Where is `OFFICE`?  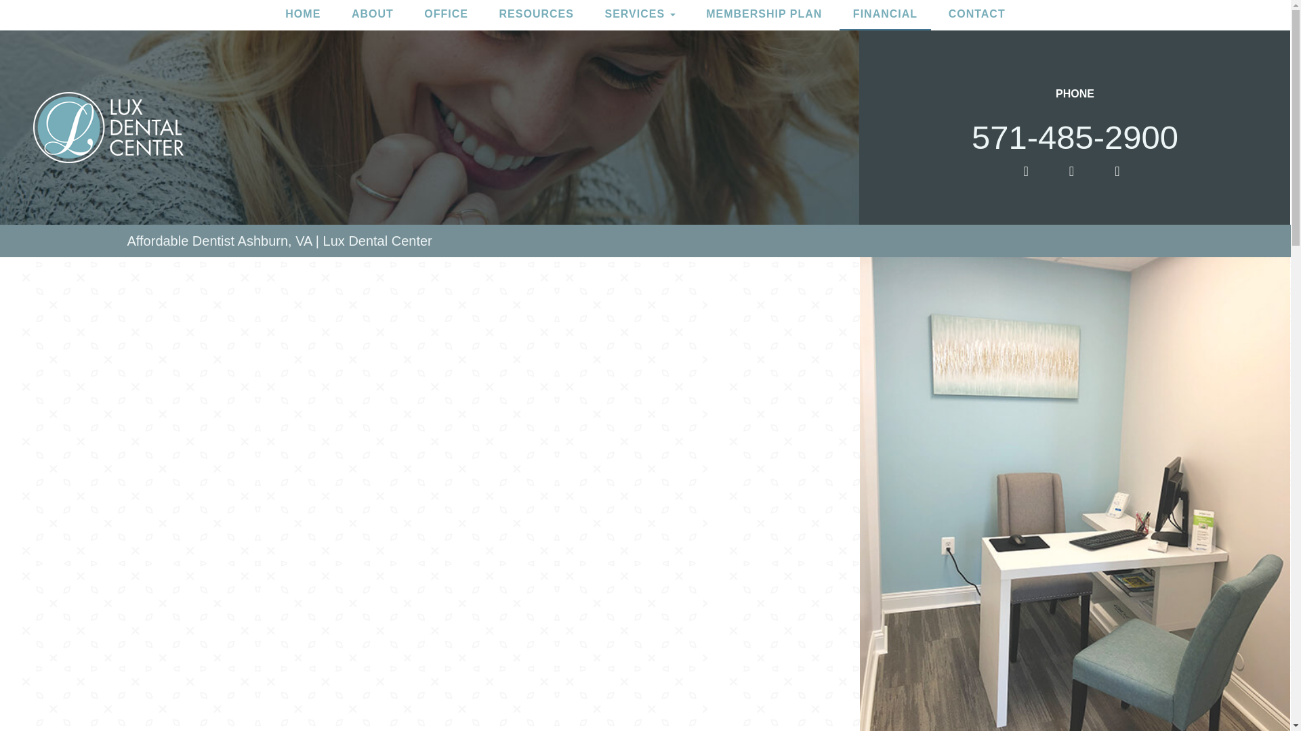
OFFICE is located at coordinates (446, 15).